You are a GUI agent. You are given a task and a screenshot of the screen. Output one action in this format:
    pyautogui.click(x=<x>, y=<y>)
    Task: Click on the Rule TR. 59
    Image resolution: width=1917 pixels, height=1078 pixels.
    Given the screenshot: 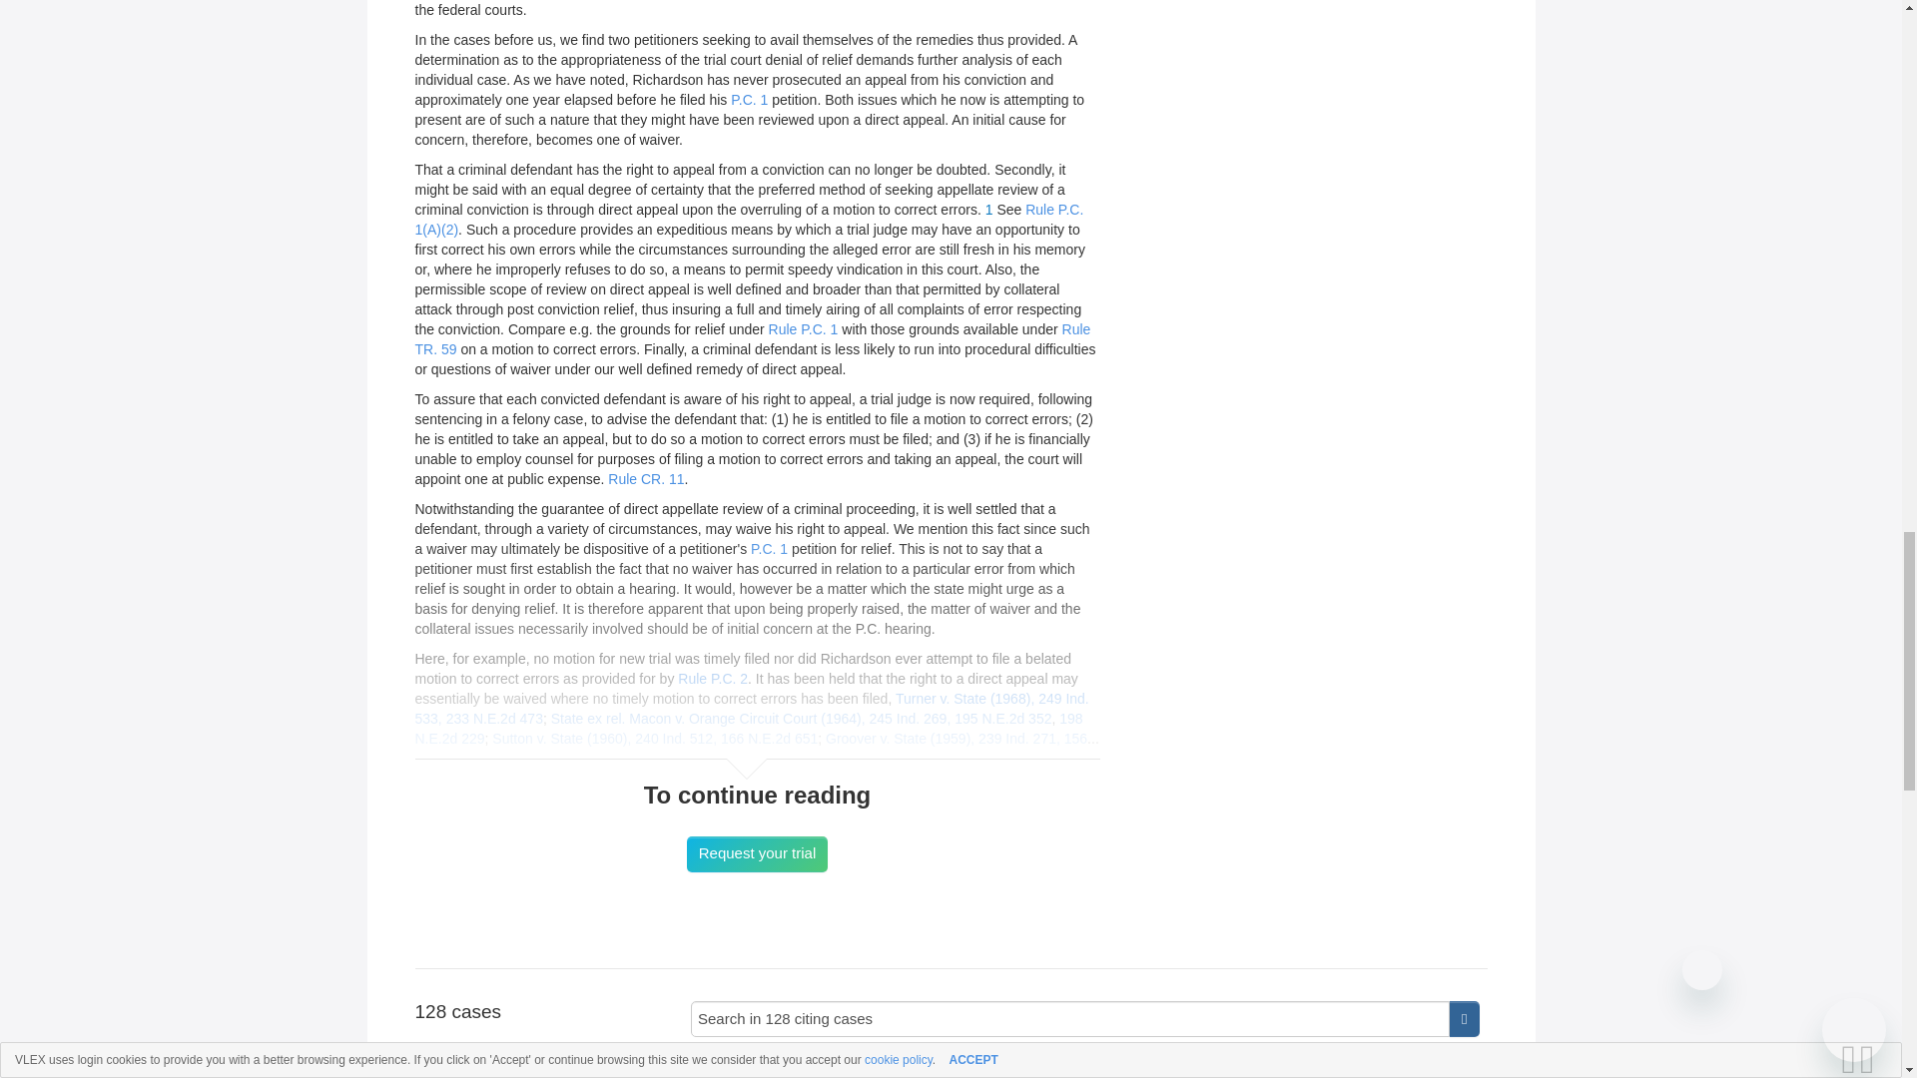 What is the action you would take?
    pyautogui.click(x=753, y=338)
    